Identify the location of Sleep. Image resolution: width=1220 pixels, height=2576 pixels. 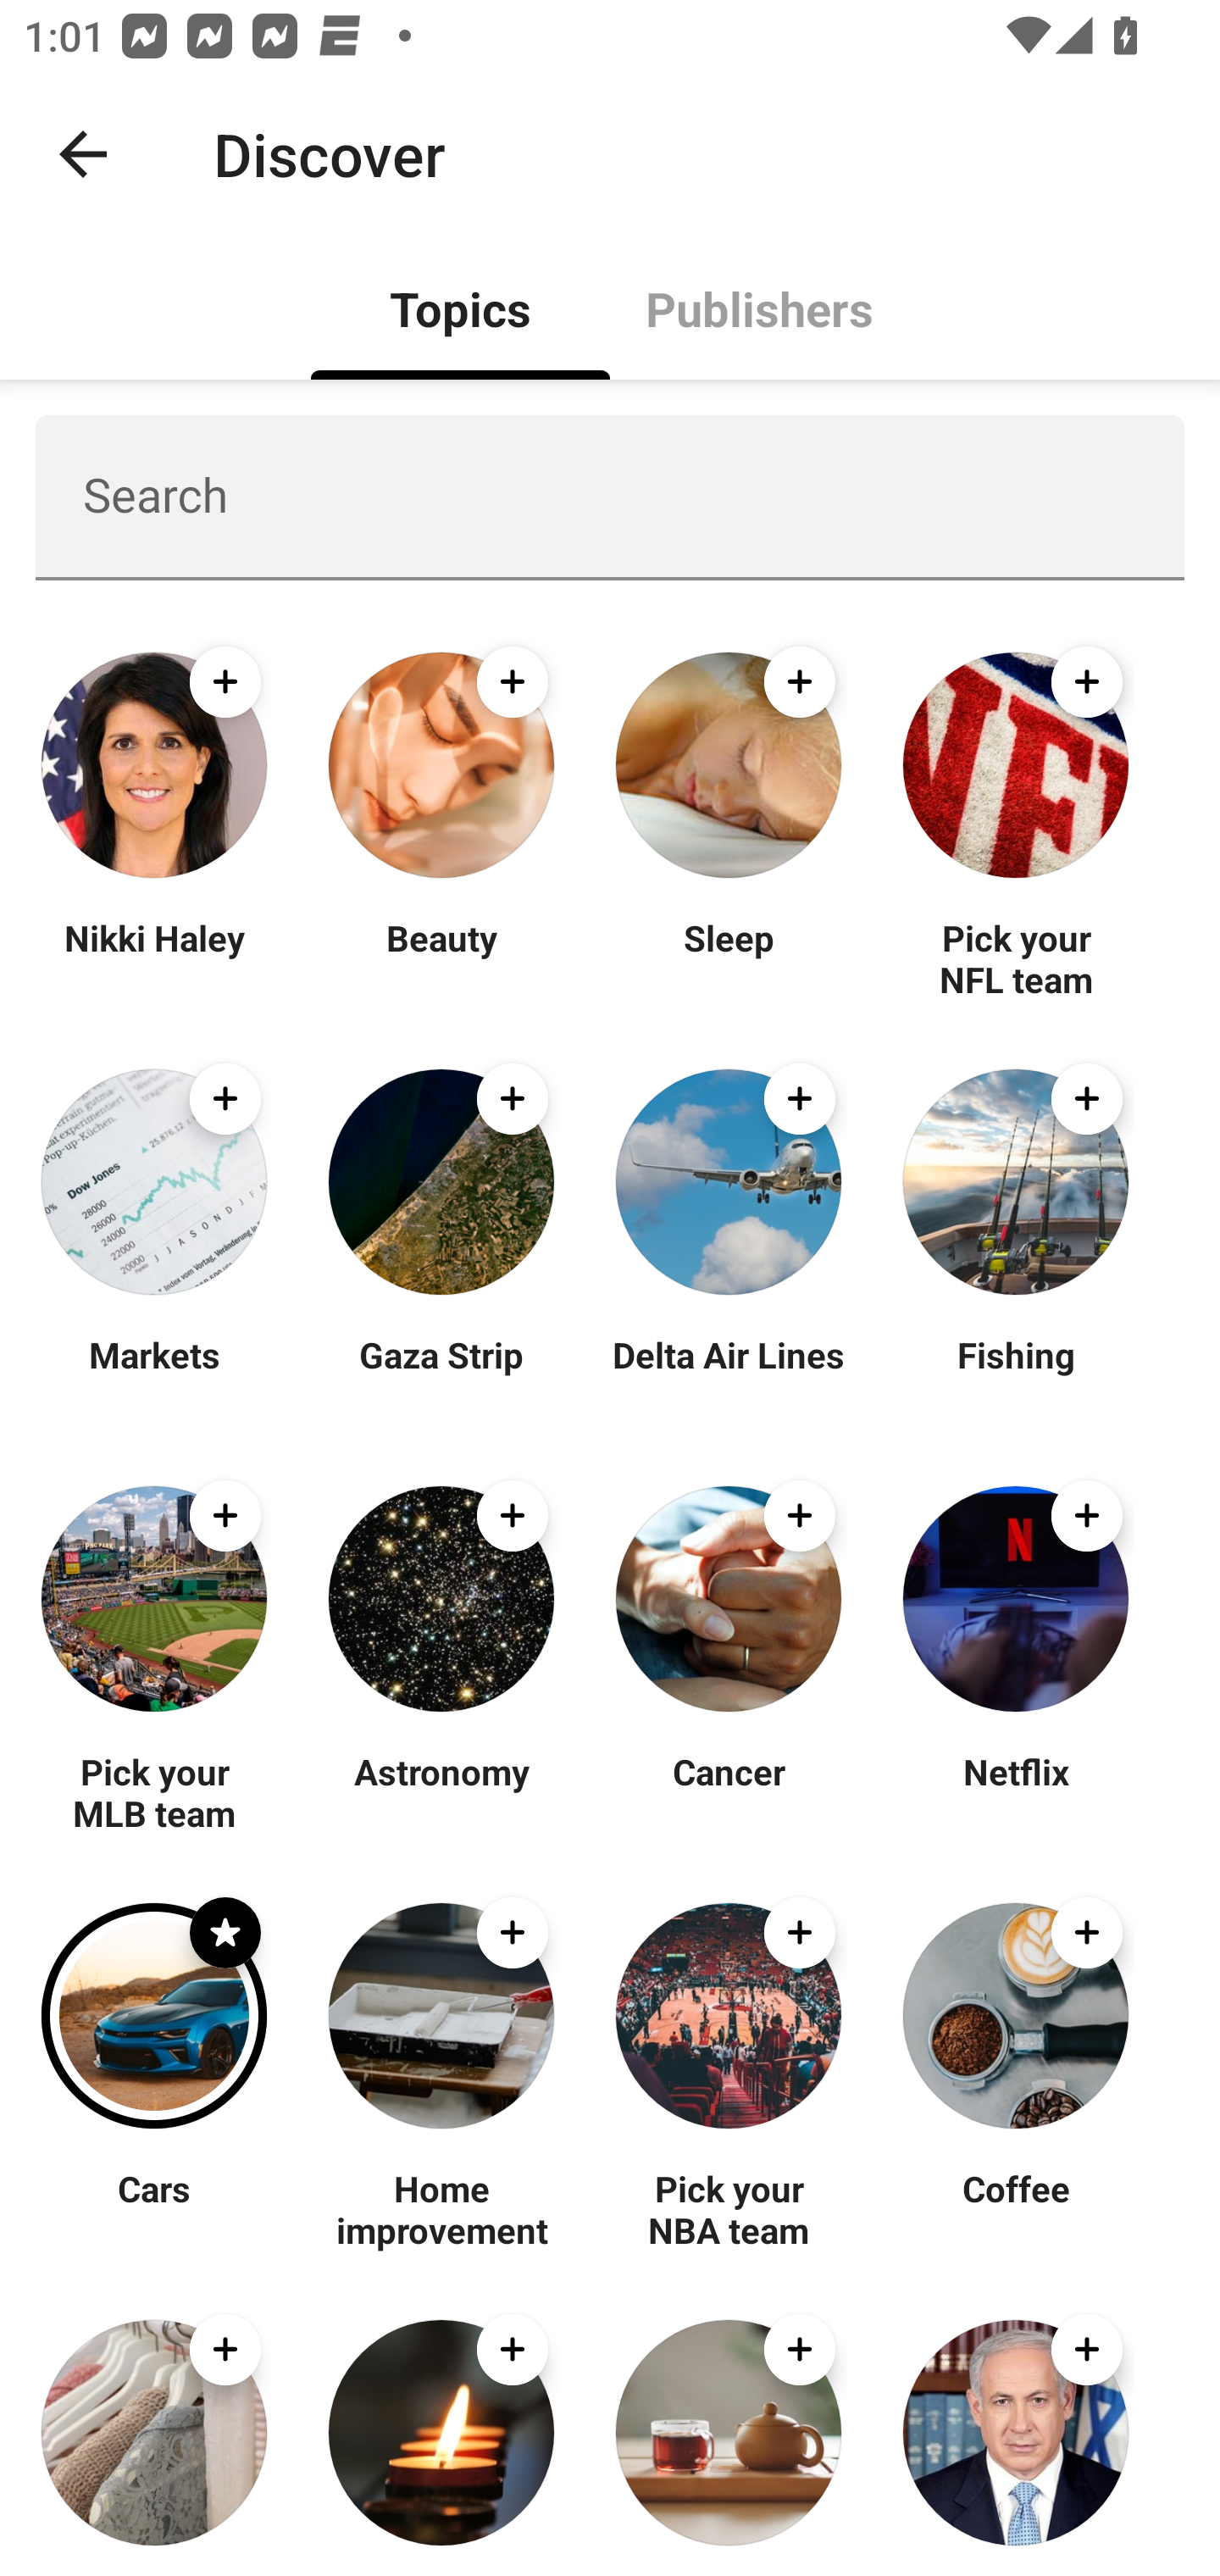
(729, 958).